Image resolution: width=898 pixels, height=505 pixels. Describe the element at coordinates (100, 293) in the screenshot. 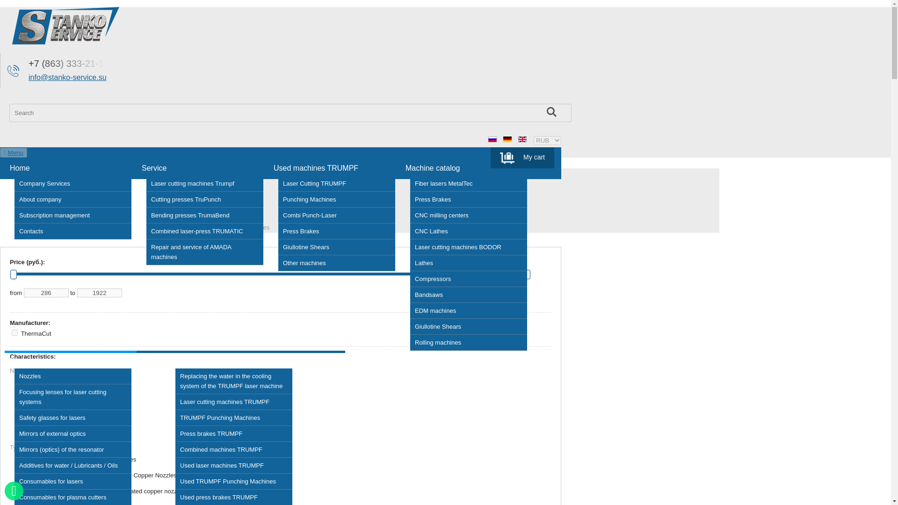

I see `1922` at that location.